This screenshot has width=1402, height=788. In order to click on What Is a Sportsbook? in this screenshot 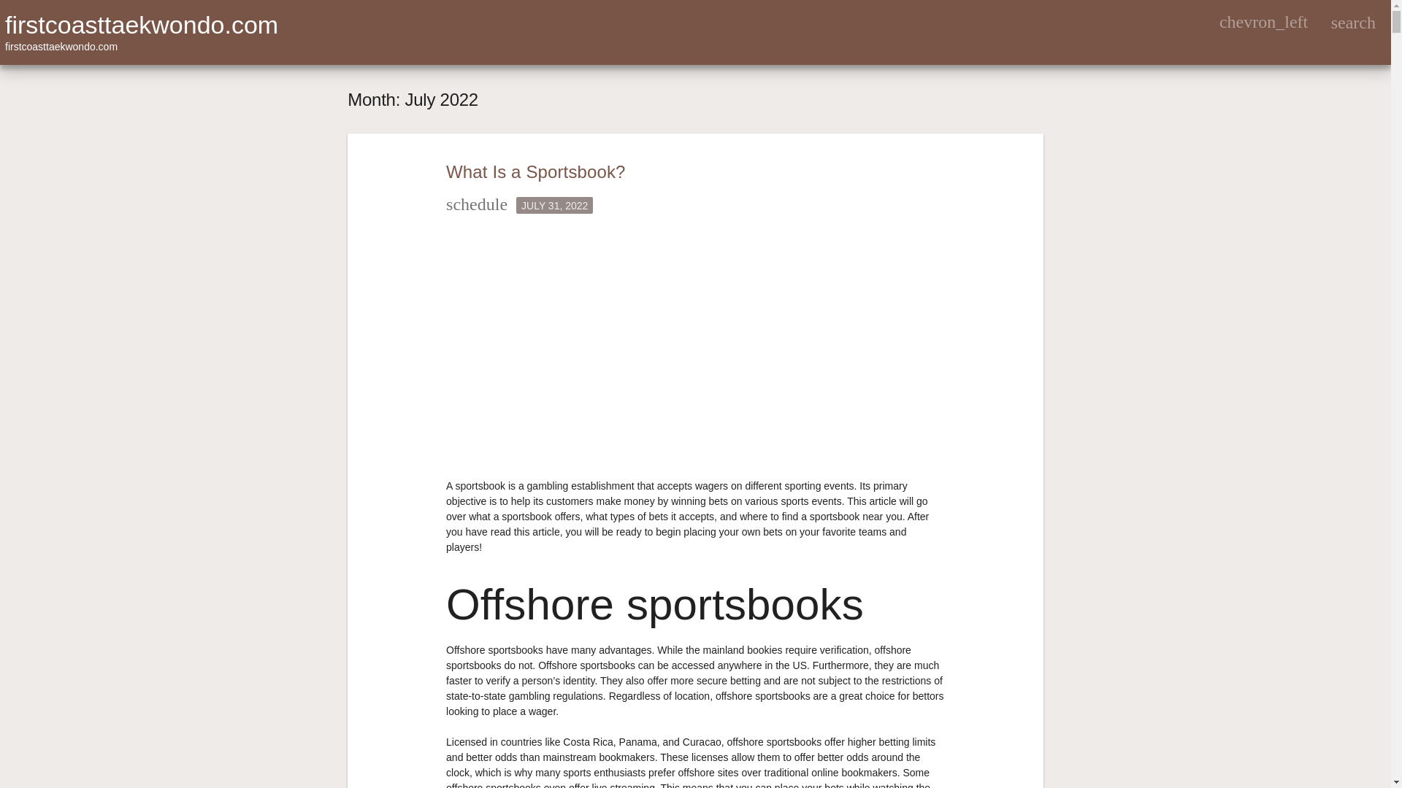, I will do `click(535, 172)`.